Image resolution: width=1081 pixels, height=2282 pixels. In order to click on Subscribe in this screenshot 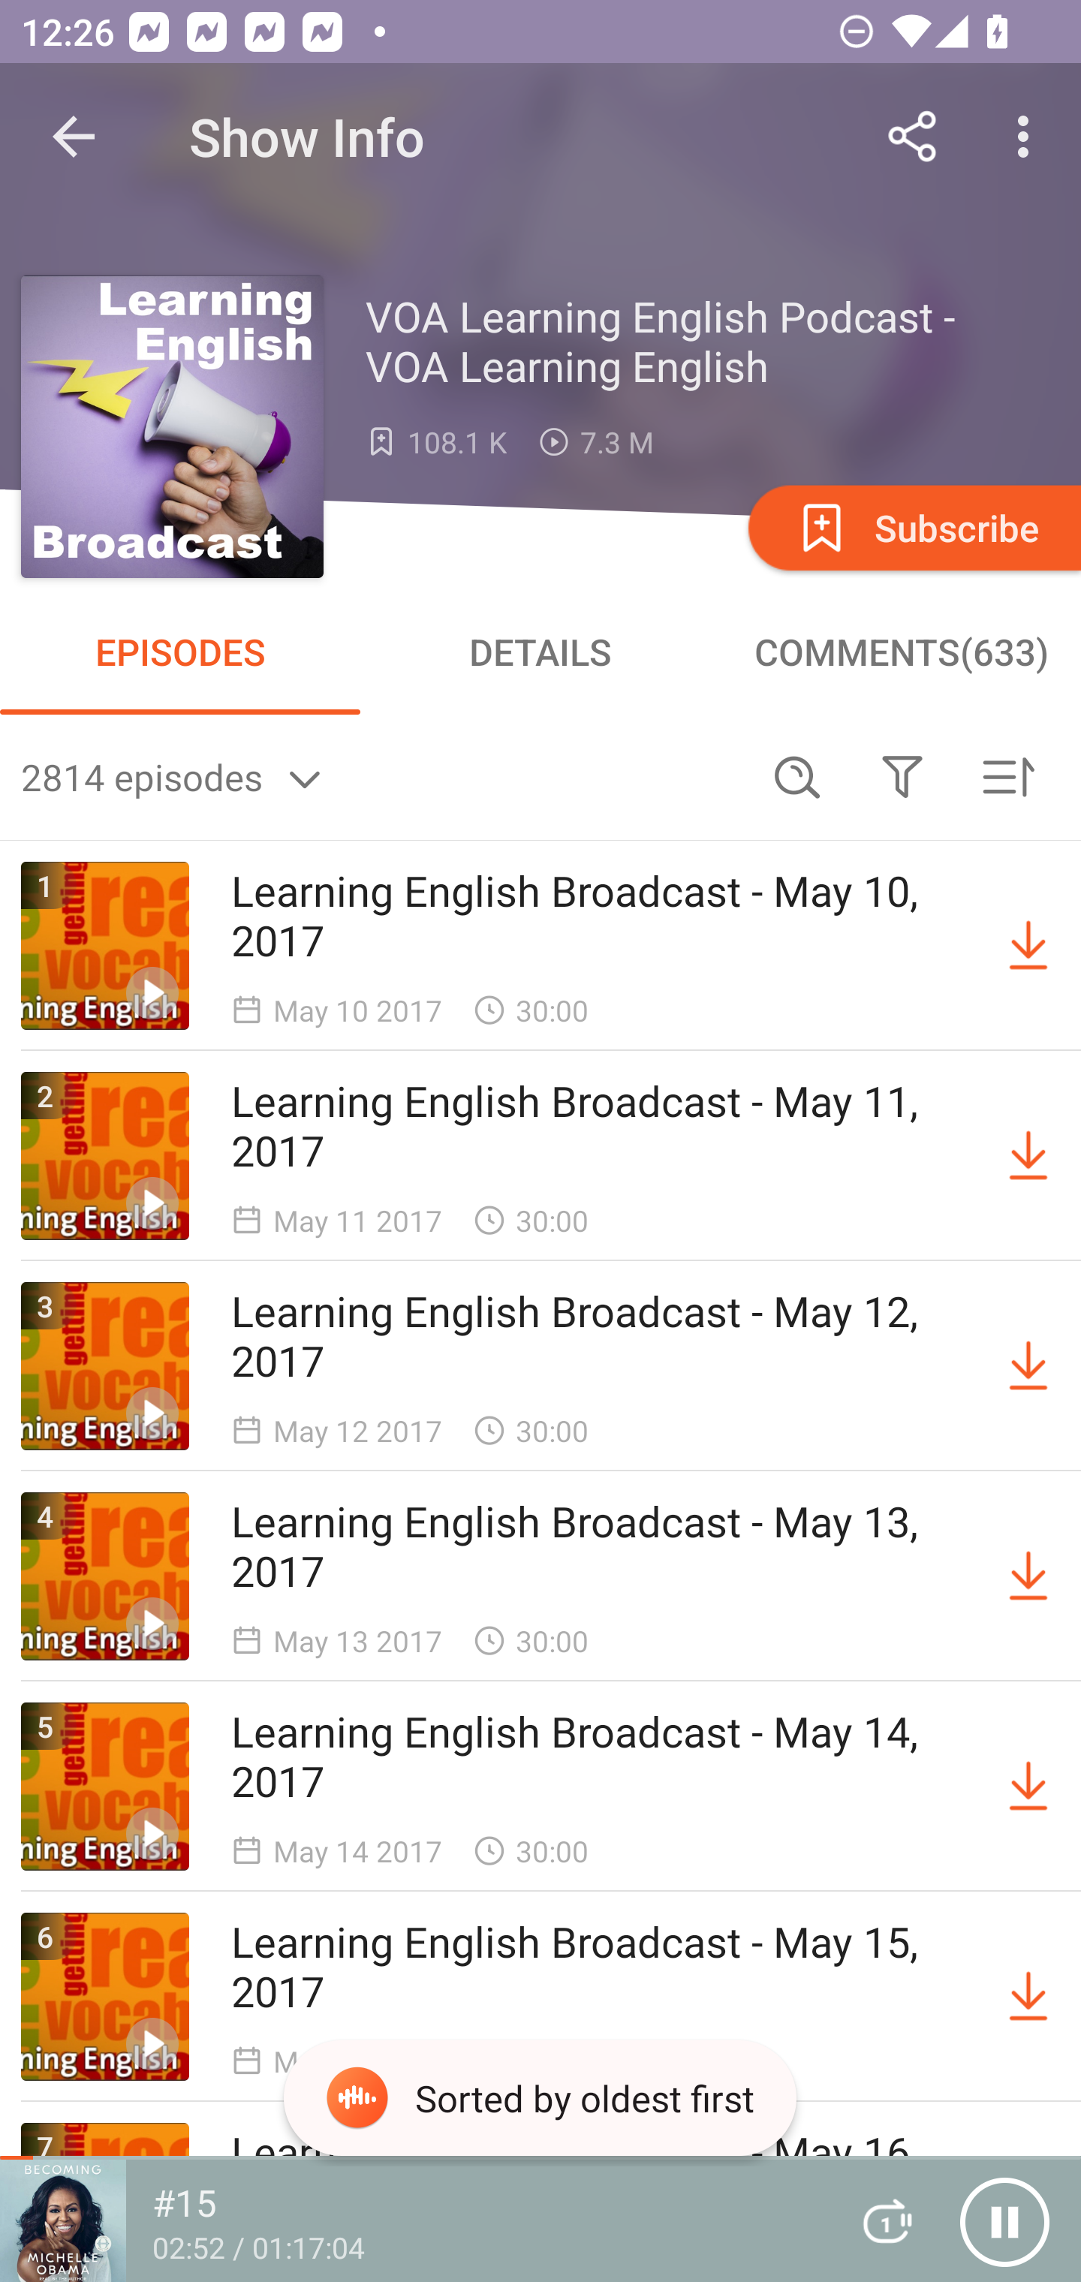, I will do `click(912, 527)`.